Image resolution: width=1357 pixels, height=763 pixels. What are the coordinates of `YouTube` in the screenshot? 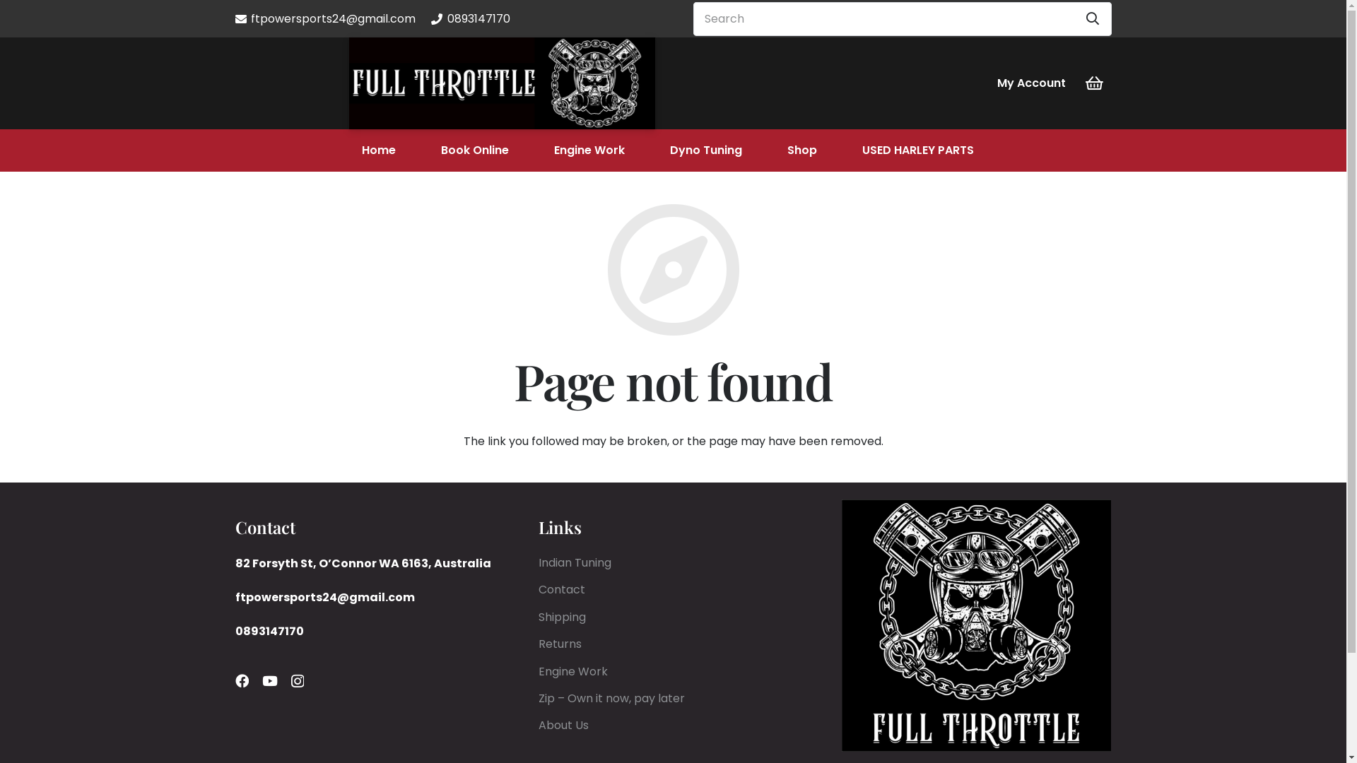 It's located at (270, 681).